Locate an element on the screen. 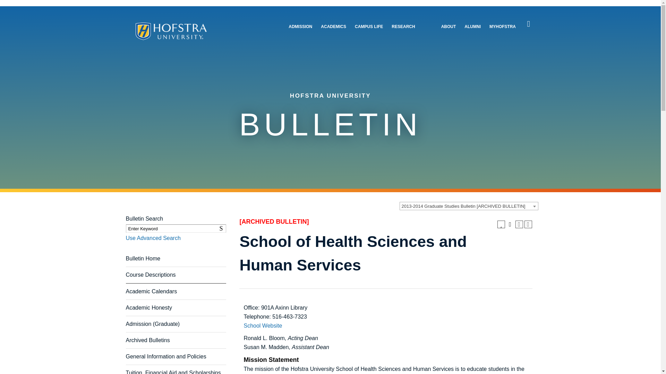 The image size is (666, 374). Course Descriptions is located at coordinates (151, 275).